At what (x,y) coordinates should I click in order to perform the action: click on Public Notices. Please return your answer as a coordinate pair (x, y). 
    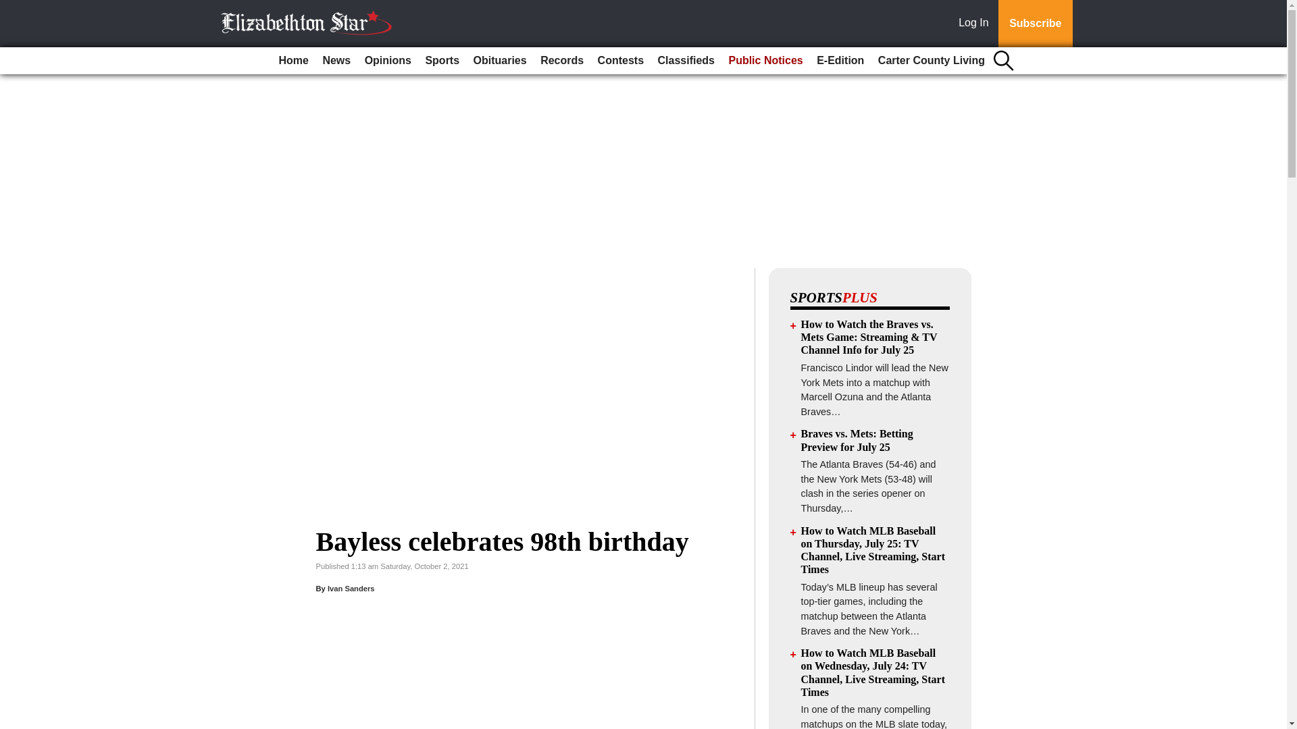
    Looking at the image, I should click on (765, 61).